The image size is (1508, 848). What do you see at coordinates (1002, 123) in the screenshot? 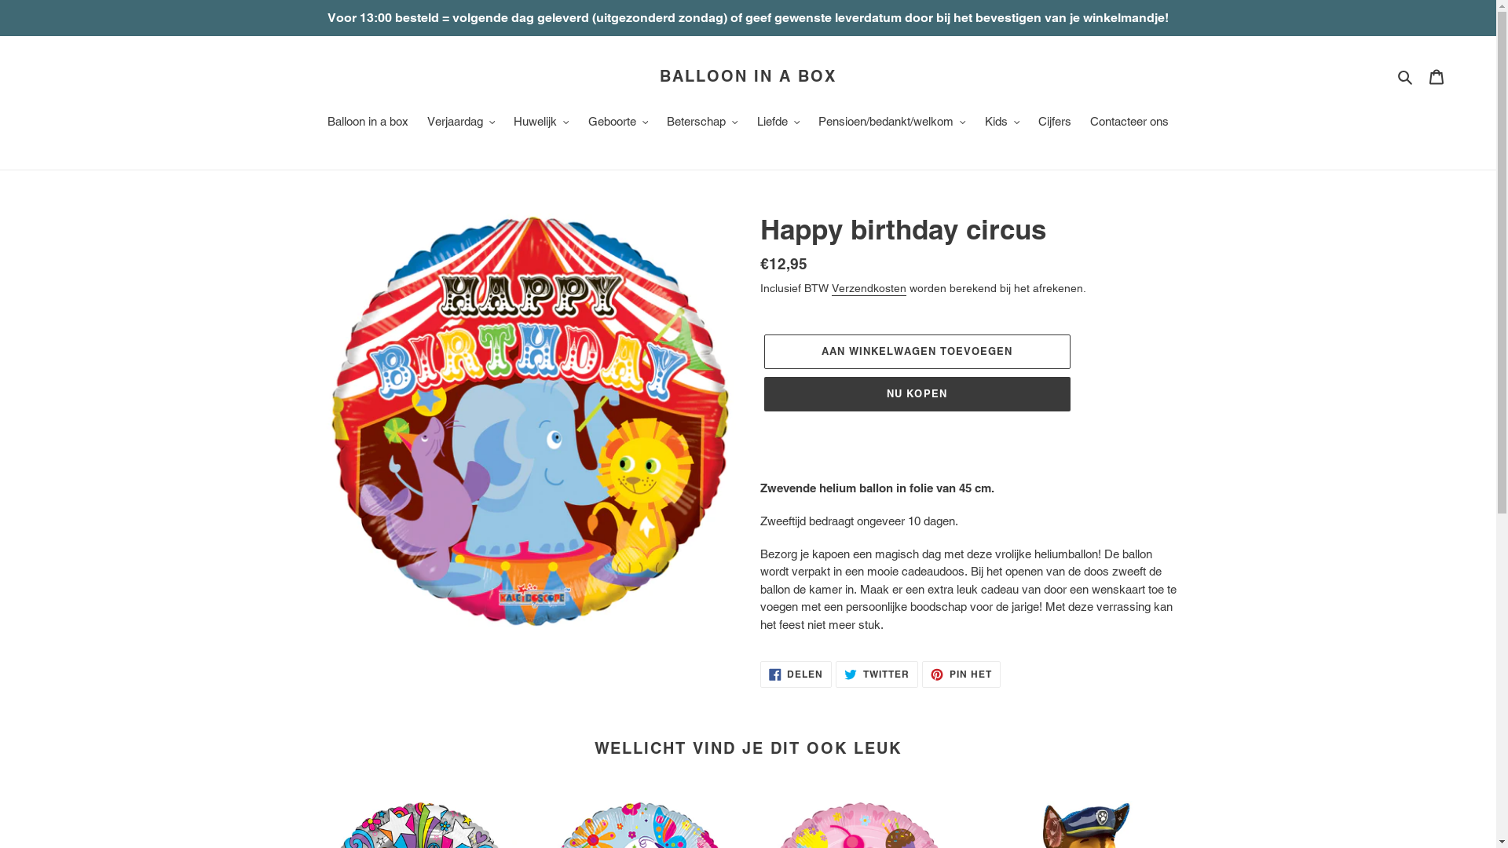
I see `Kids` at bounding box center [1002, 123].